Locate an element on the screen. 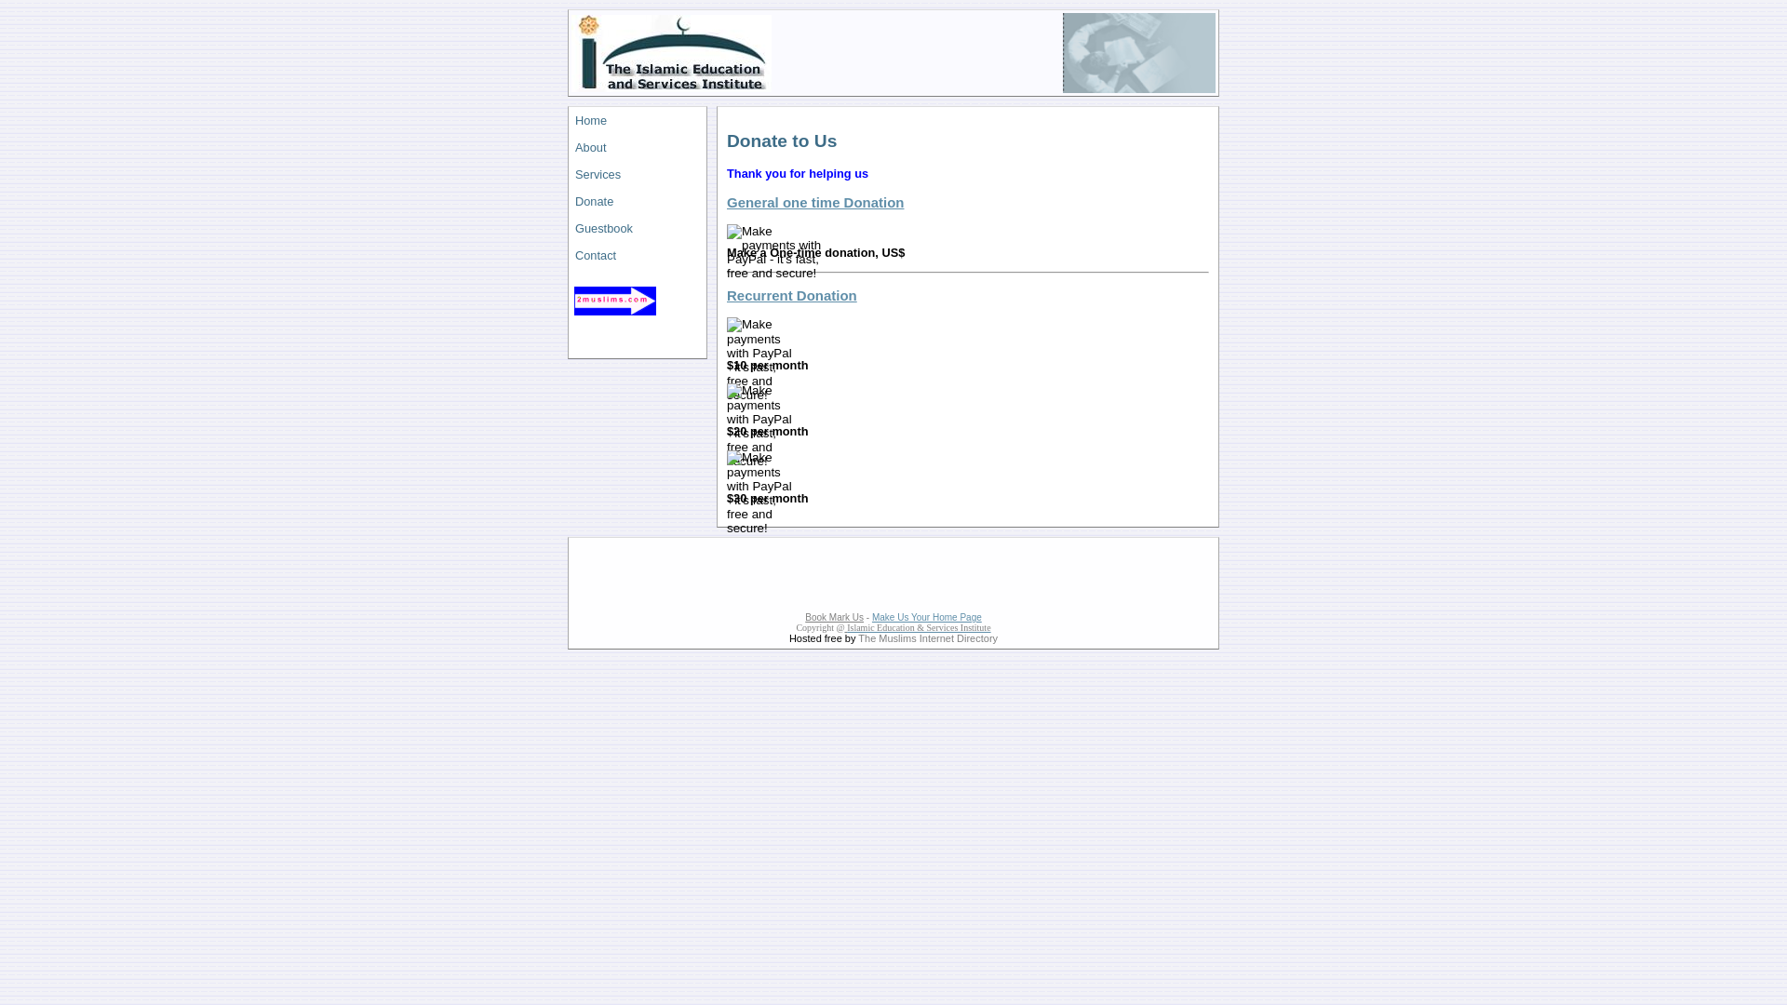  Guestbook is located at coordinates (638, 229).